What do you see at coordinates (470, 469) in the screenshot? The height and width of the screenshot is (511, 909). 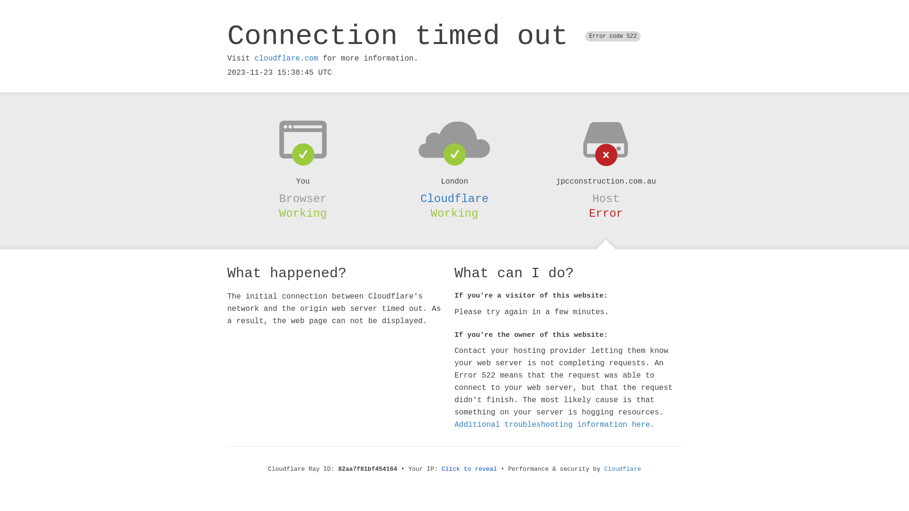 I see `Click to reveal` at bounding box center [470, 469].